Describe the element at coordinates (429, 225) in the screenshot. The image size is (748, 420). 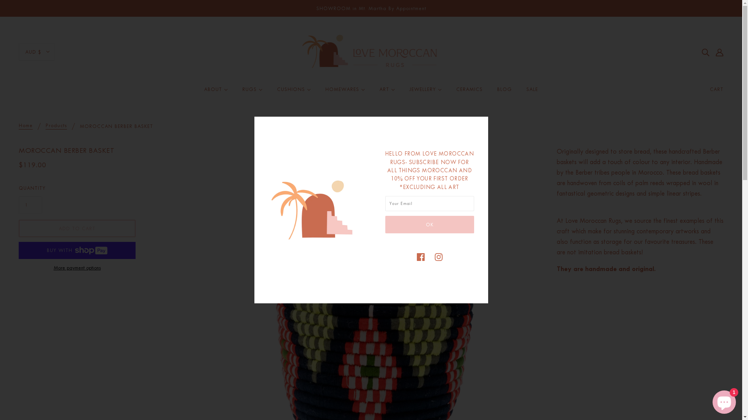
I see `Ok` at that location.